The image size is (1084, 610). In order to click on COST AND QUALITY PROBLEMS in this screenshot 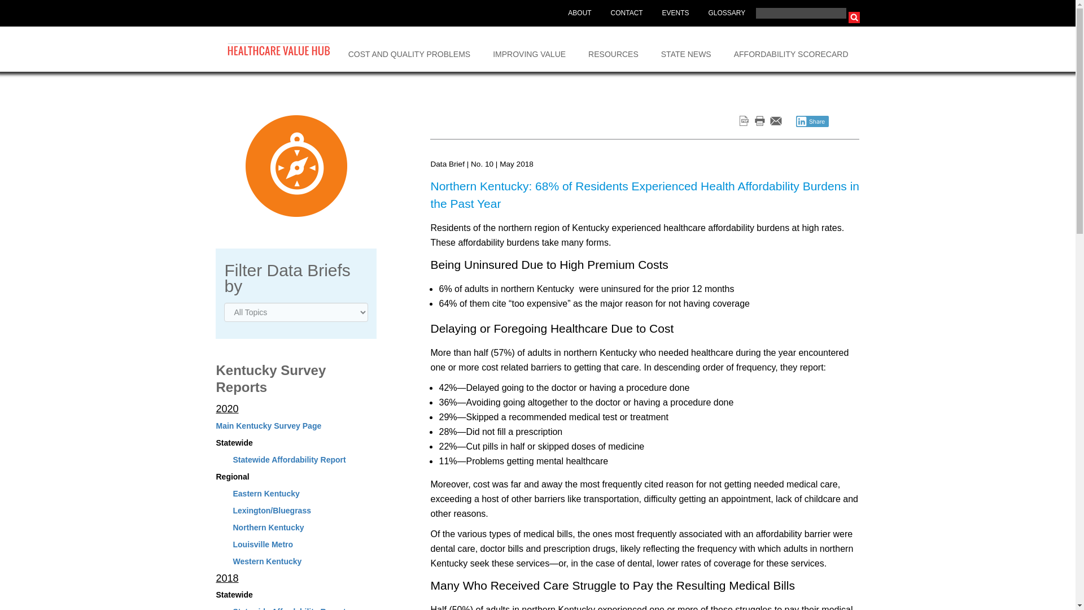, I will do `click(410, 49)`.